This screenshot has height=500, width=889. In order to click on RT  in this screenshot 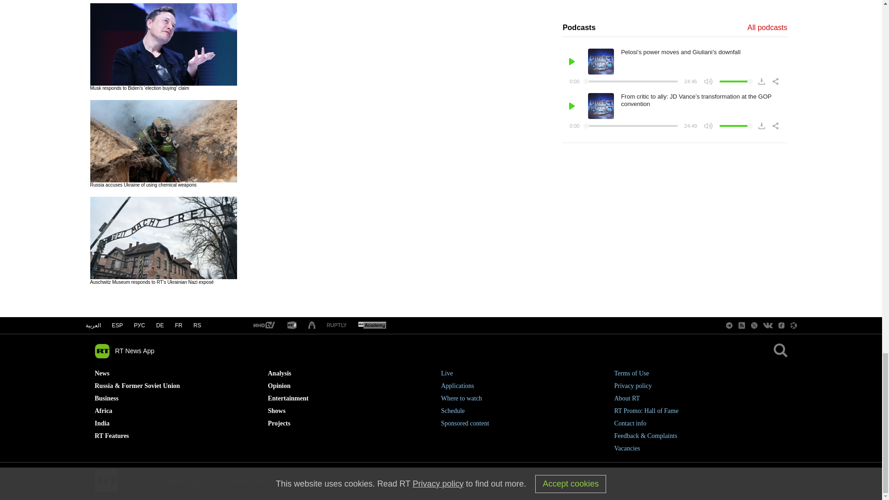, I will do `click(372, 325)`.